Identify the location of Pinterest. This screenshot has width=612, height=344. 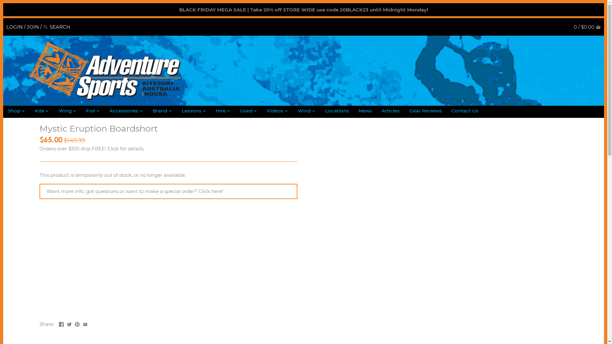
(77, 324).